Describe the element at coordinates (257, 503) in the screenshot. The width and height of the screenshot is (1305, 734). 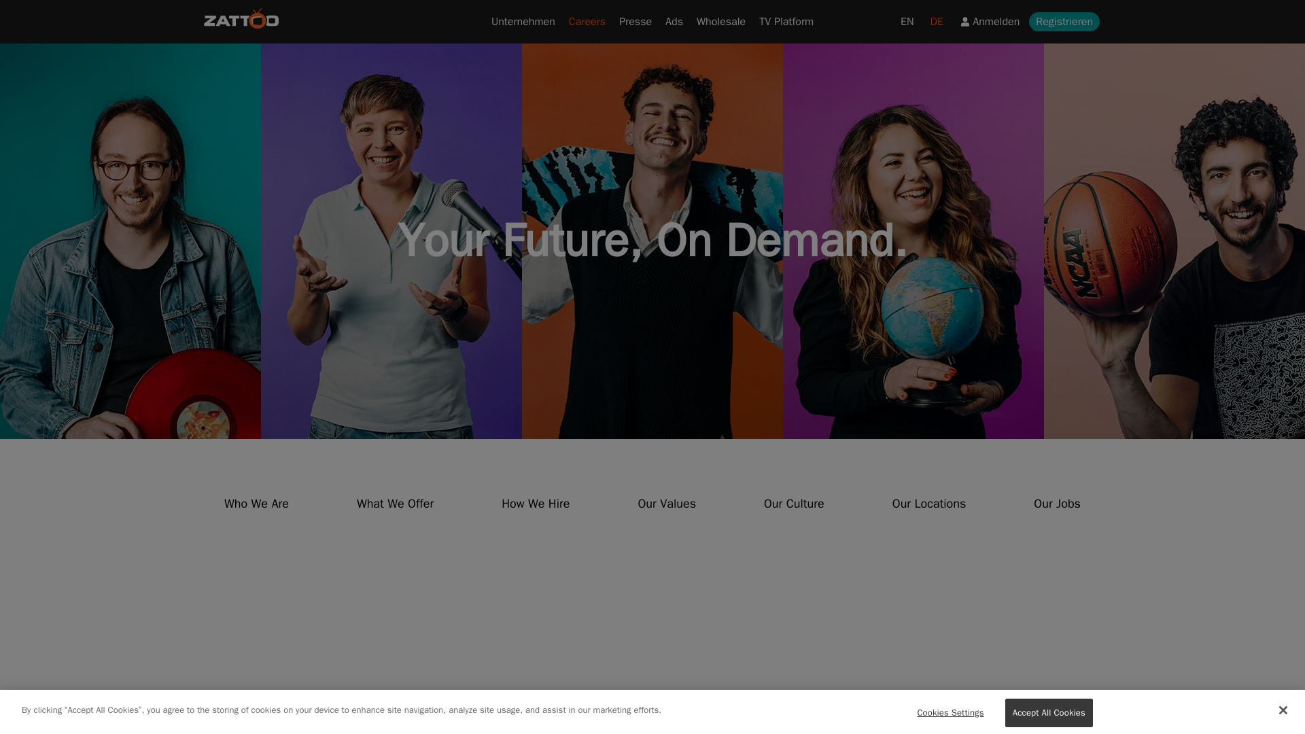
I see `Who We Are` at that location.